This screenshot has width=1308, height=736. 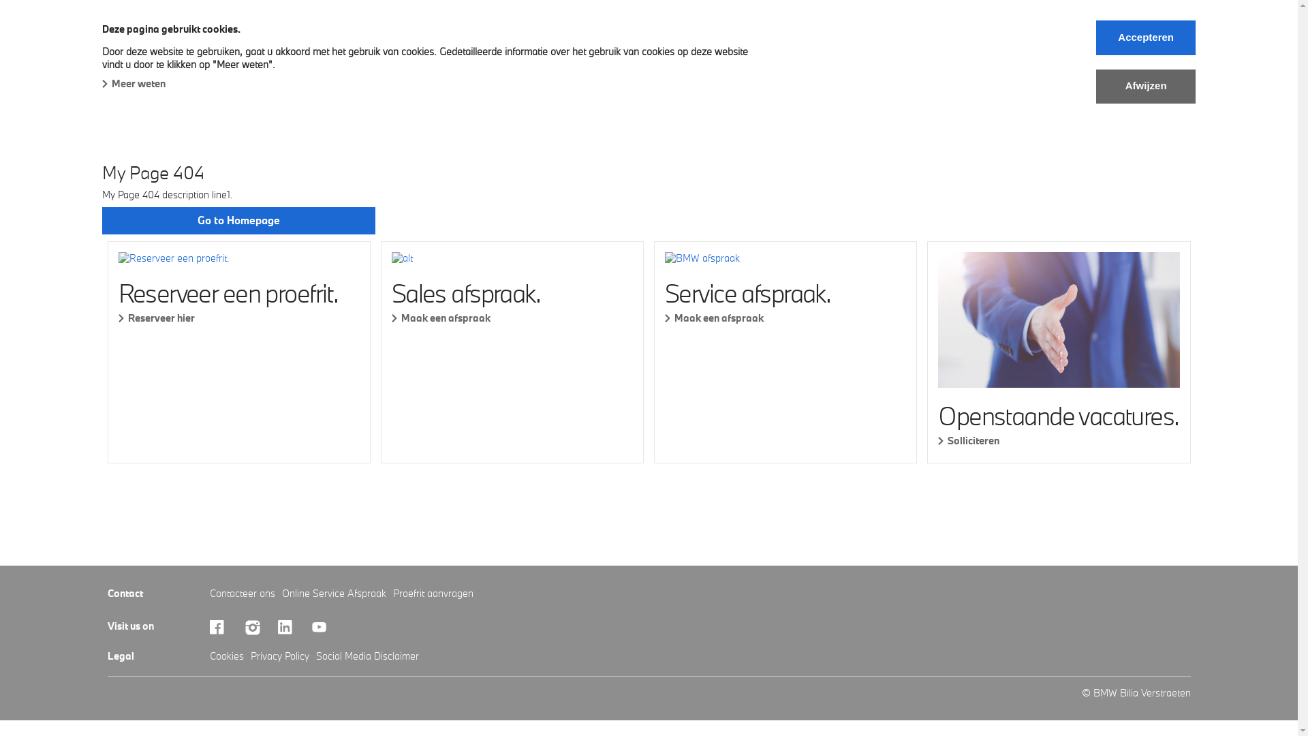 What do you see at coordinates (227, 656) in the screenshot?
I see `Cookies` at bounding box center [227, 656].